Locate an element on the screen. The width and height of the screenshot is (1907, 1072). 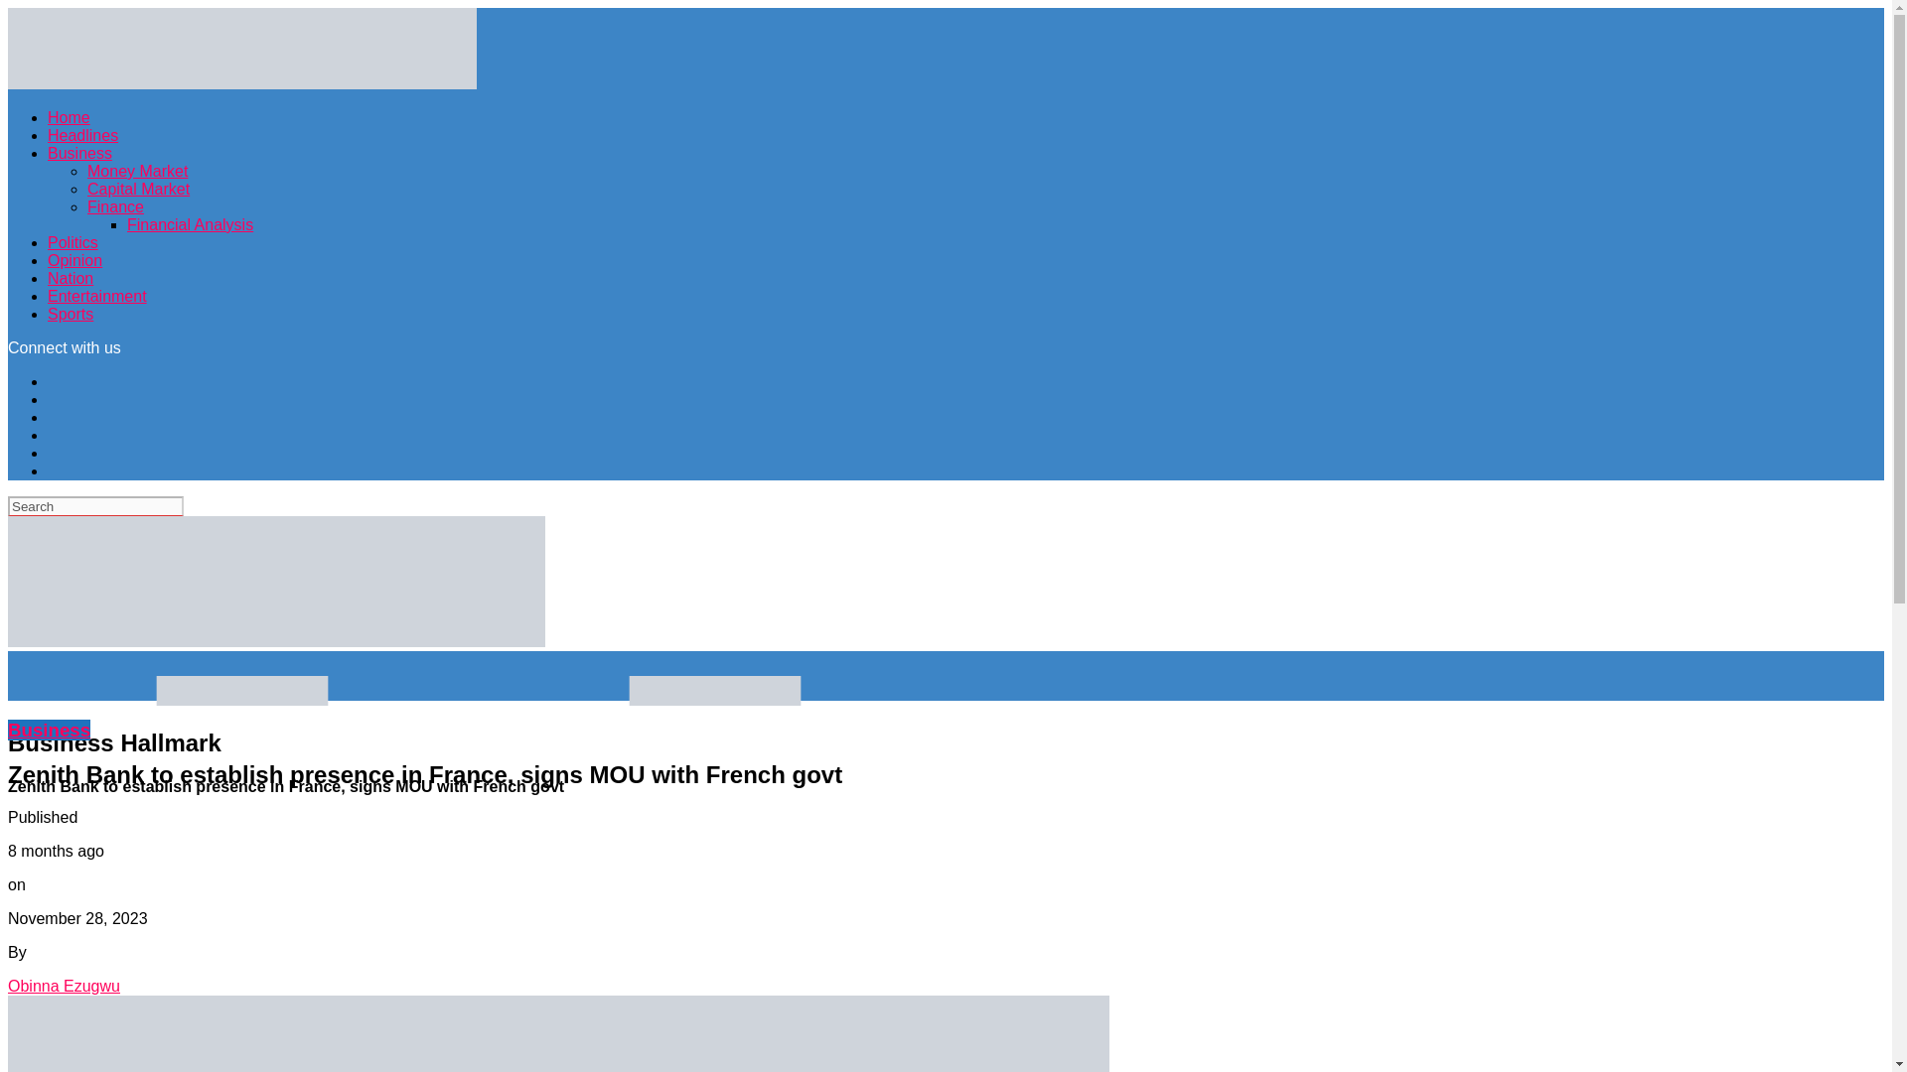
Home is located at coordinates (69, 117).